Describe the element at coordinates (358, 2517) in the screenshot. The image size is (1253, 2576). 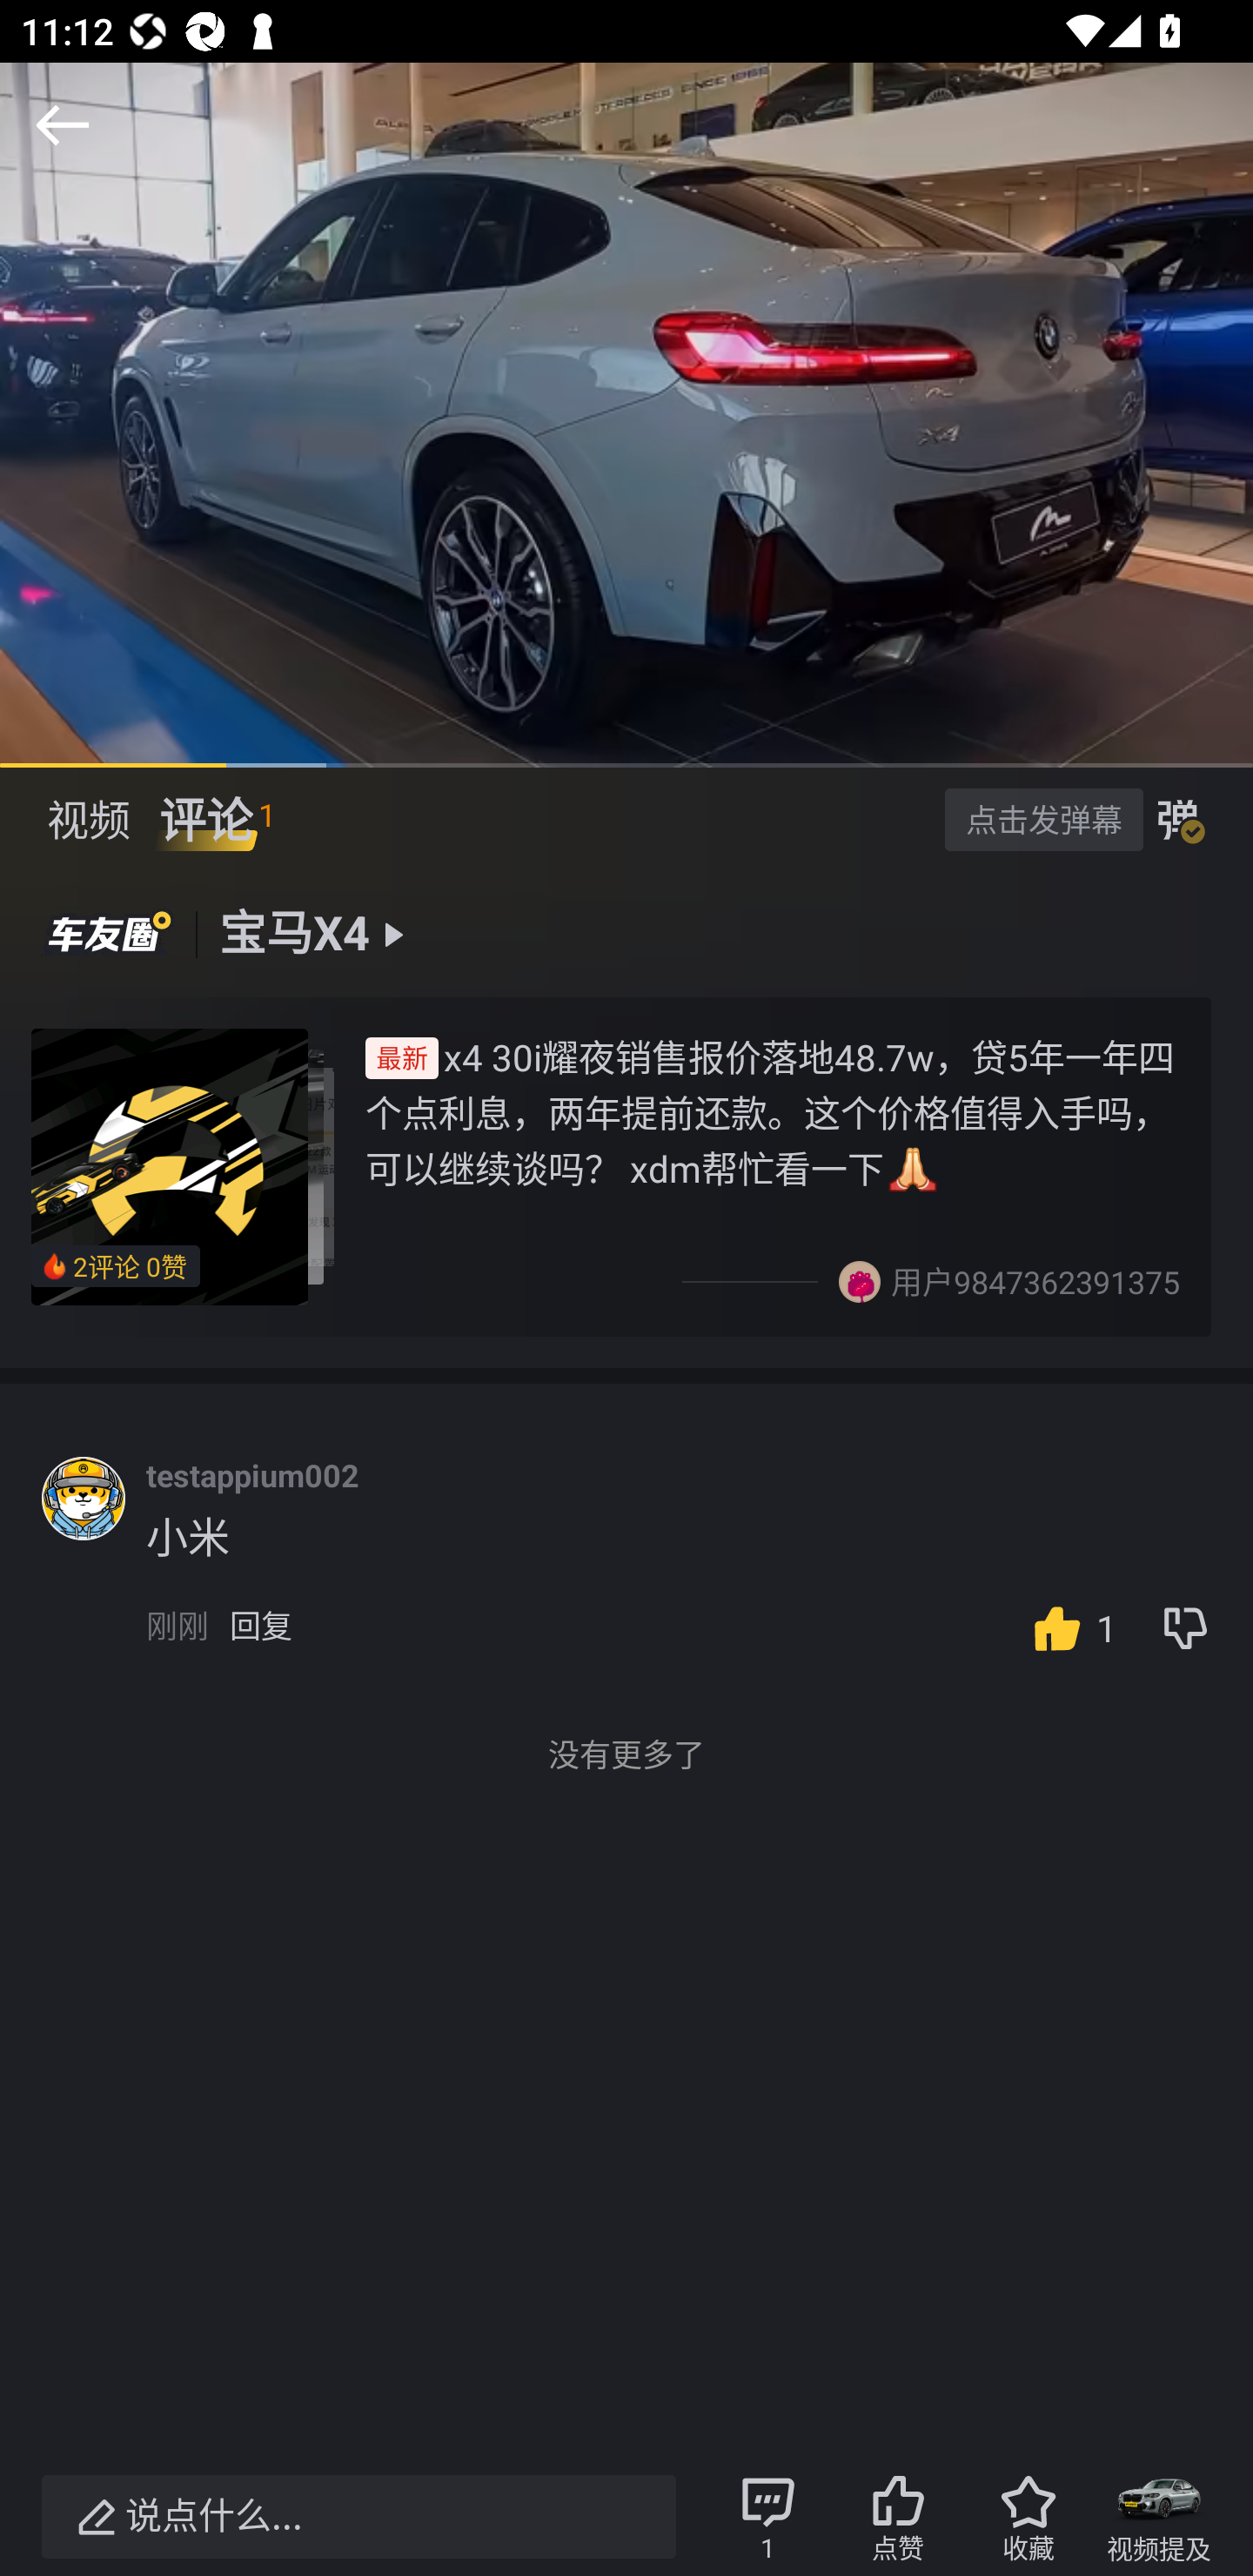
I see ` 说点什么...` at that location.